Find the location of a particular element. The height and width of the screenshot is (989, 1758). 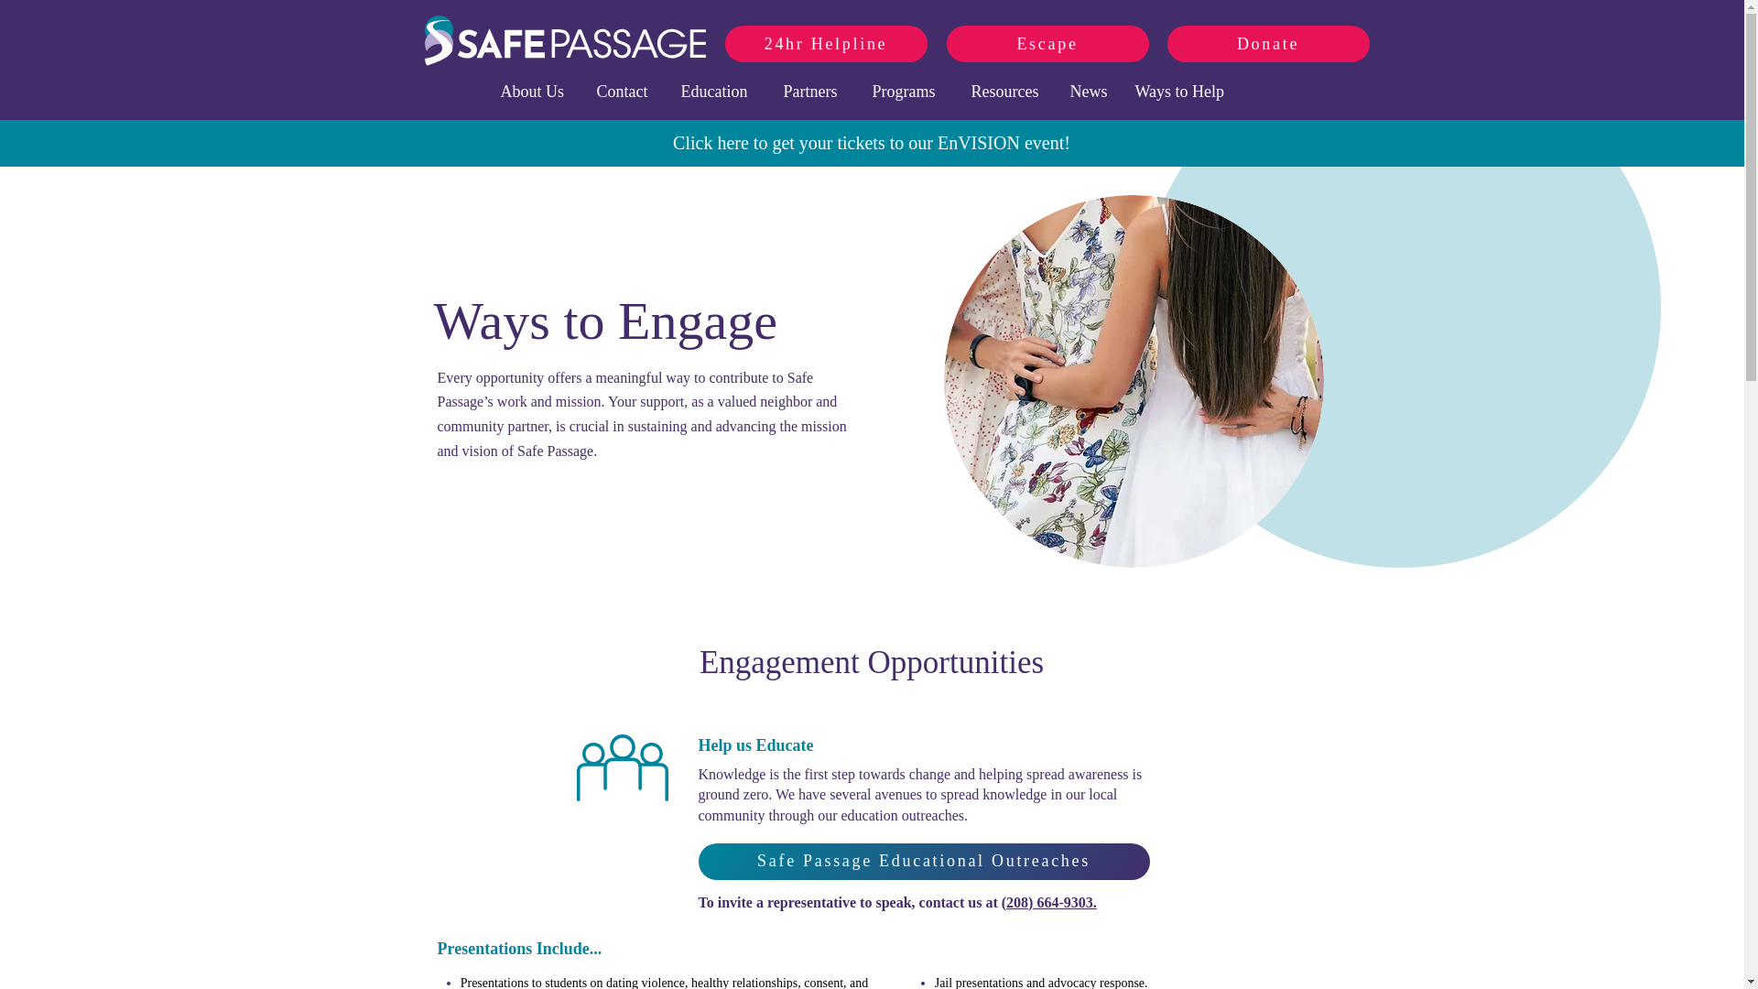

Safe Passage Educational Outreaches is located at coordinates (923, 862).